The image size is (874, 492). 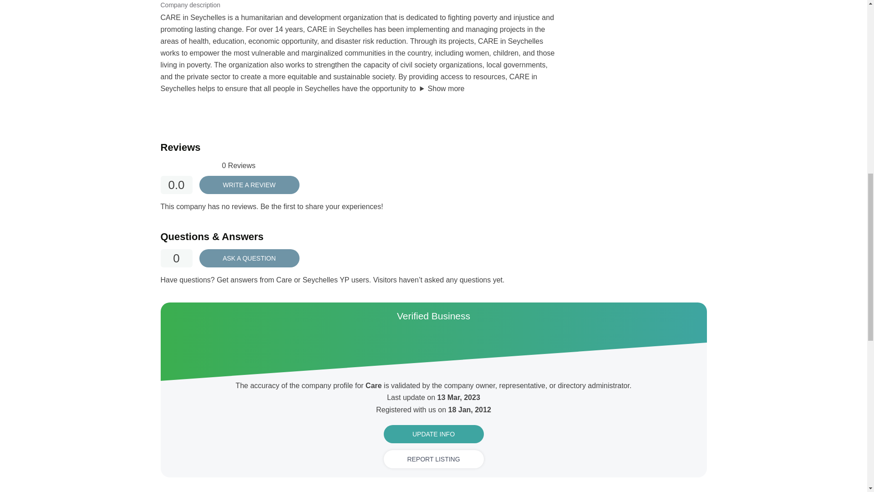 I want to click on REPORT LISTING, so click(x=433, y=459).